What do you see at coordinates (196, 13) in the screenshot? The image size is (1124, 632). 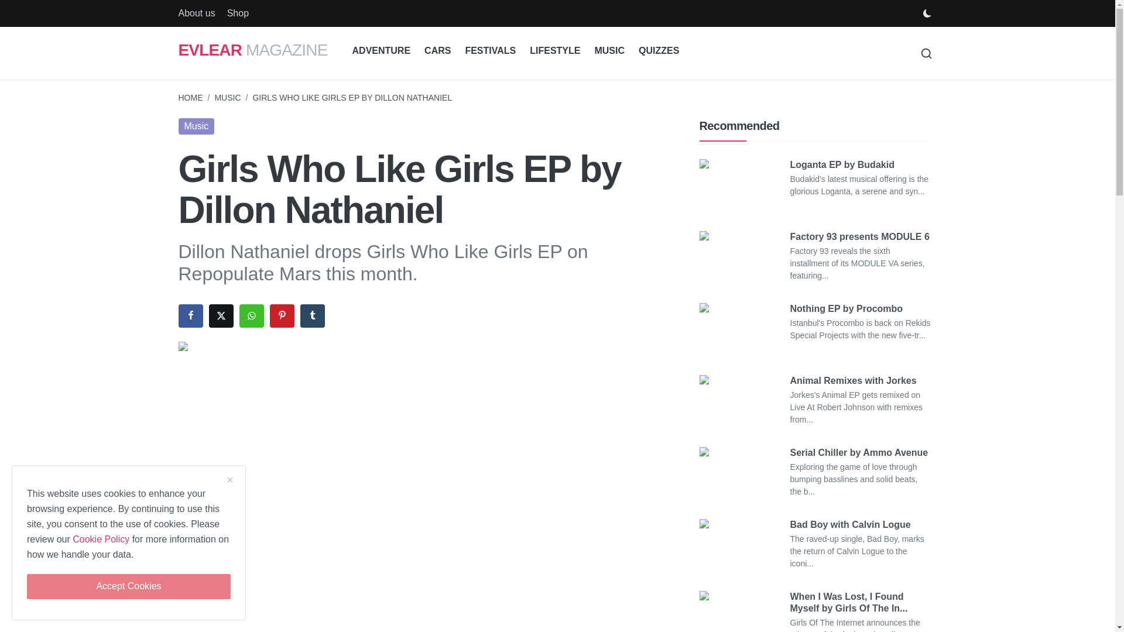 I see `About us` at bounding box center [196, 13].